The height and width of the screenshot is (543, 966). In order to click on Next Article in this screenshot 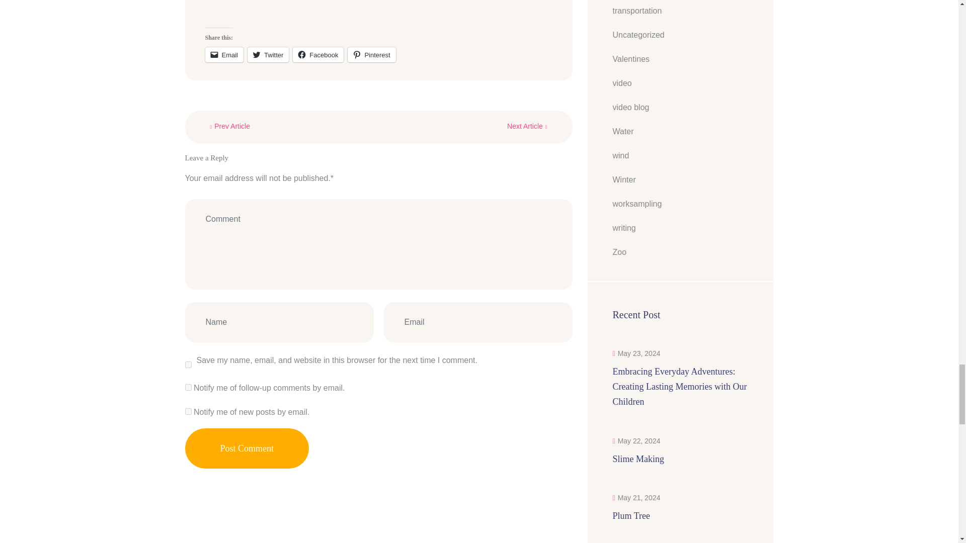, I will do `click(527, 126)`.